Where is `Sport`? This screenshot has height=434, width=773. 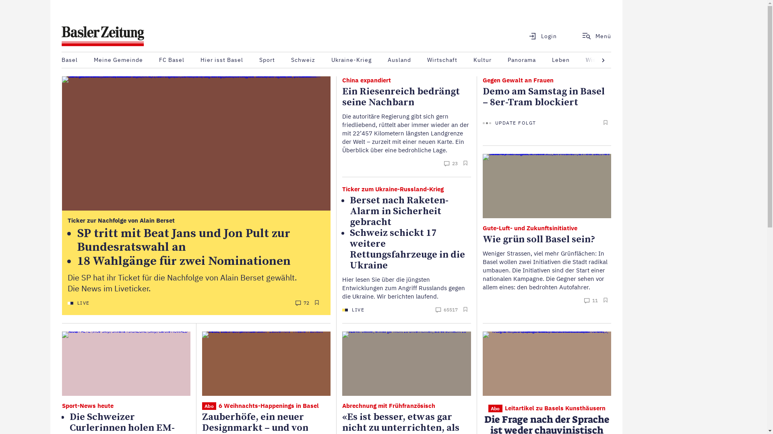
Sport is located at coordinates (267, 60).